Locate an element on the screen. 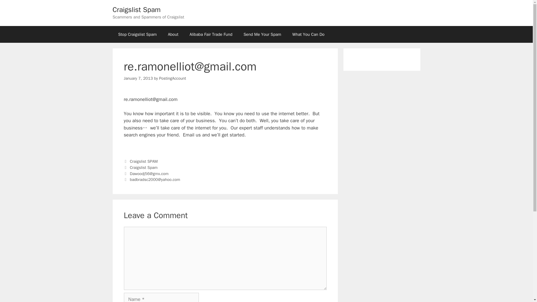  Stop Craigslist Spam is located at coordinates (137, 34).